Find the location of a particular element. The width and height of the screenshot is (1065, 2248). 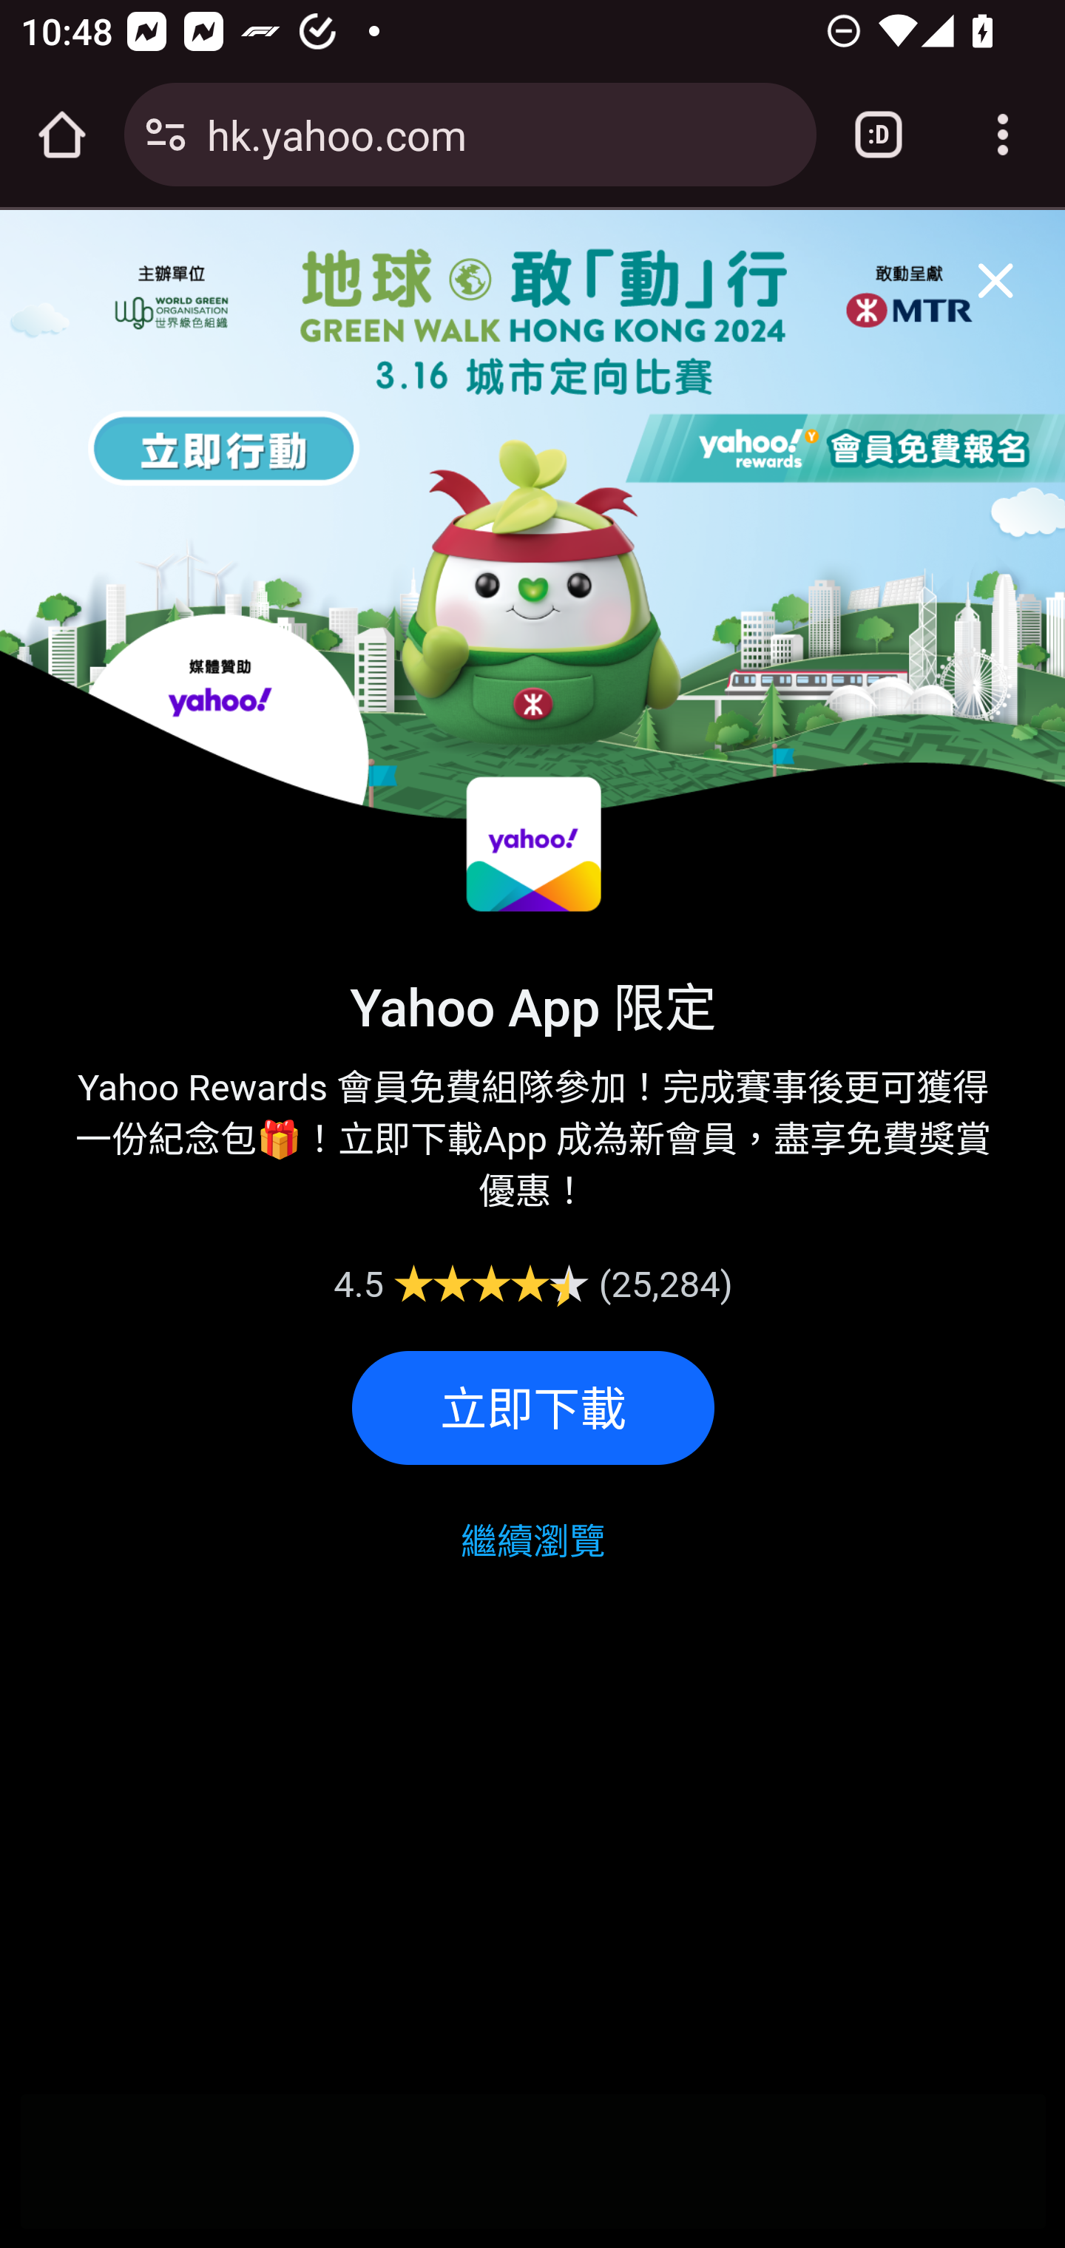

Customize and control Google Chrome is located at coordinates (1003, 135).